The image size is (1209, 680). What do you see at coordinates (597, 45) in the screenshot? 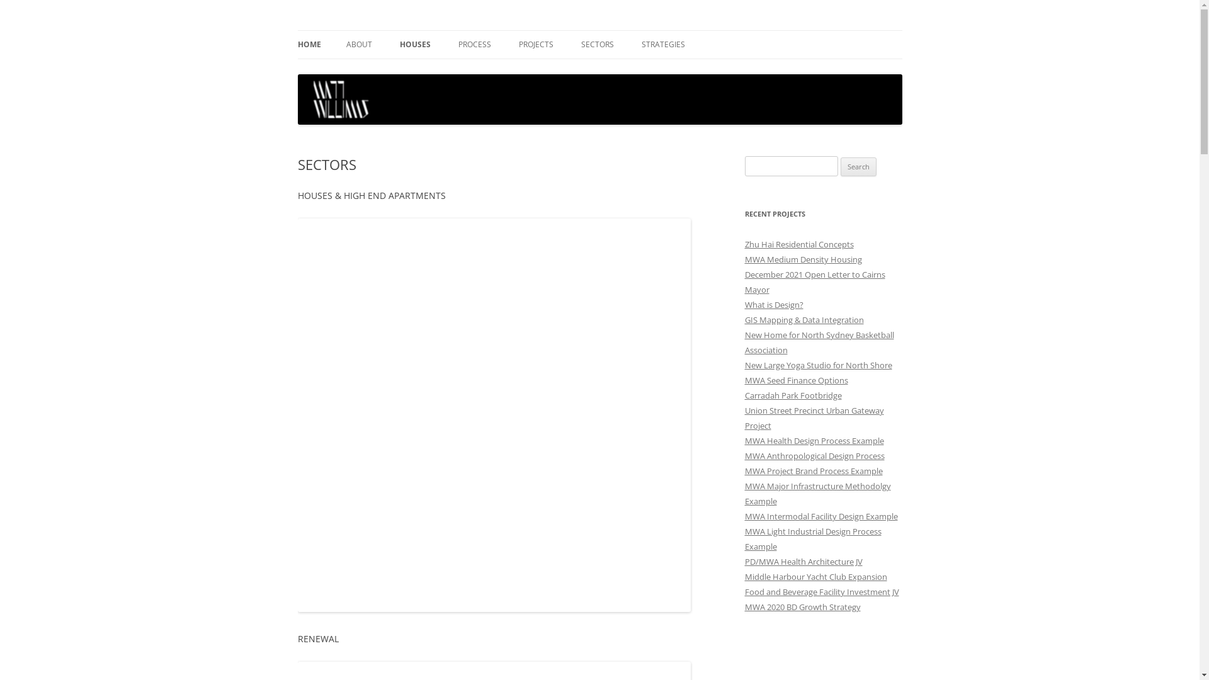
I see `SECTORS` at bounding box center [597, 45].